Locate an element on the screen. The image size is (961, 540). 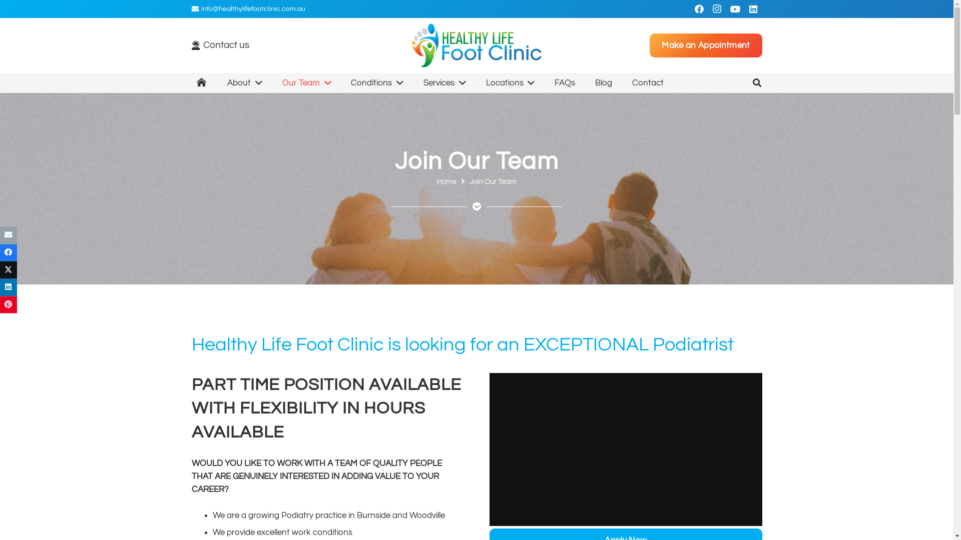
LinkedIn is located at coordinates (703, 417).